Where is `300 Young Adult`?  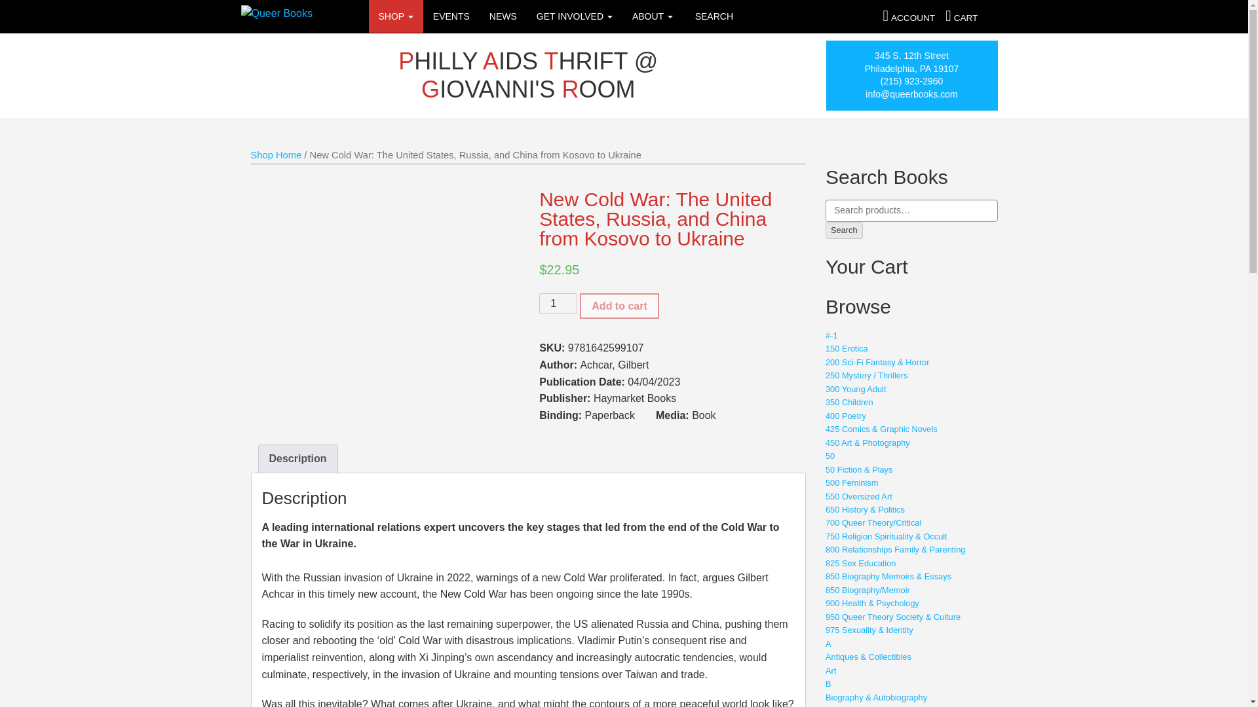 300 Young Adult is located at coordinates (856, 389).